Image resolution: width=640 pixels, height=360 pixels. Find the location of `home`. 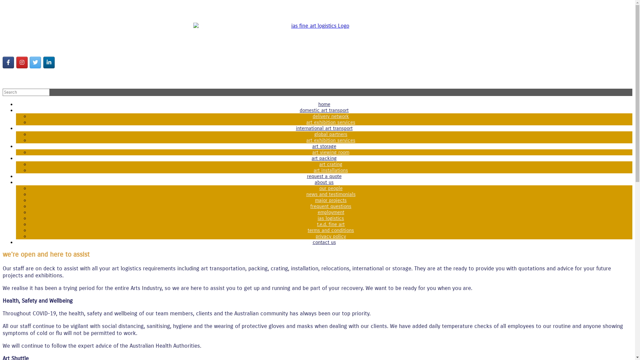

home is located at coordinates (324, 104).